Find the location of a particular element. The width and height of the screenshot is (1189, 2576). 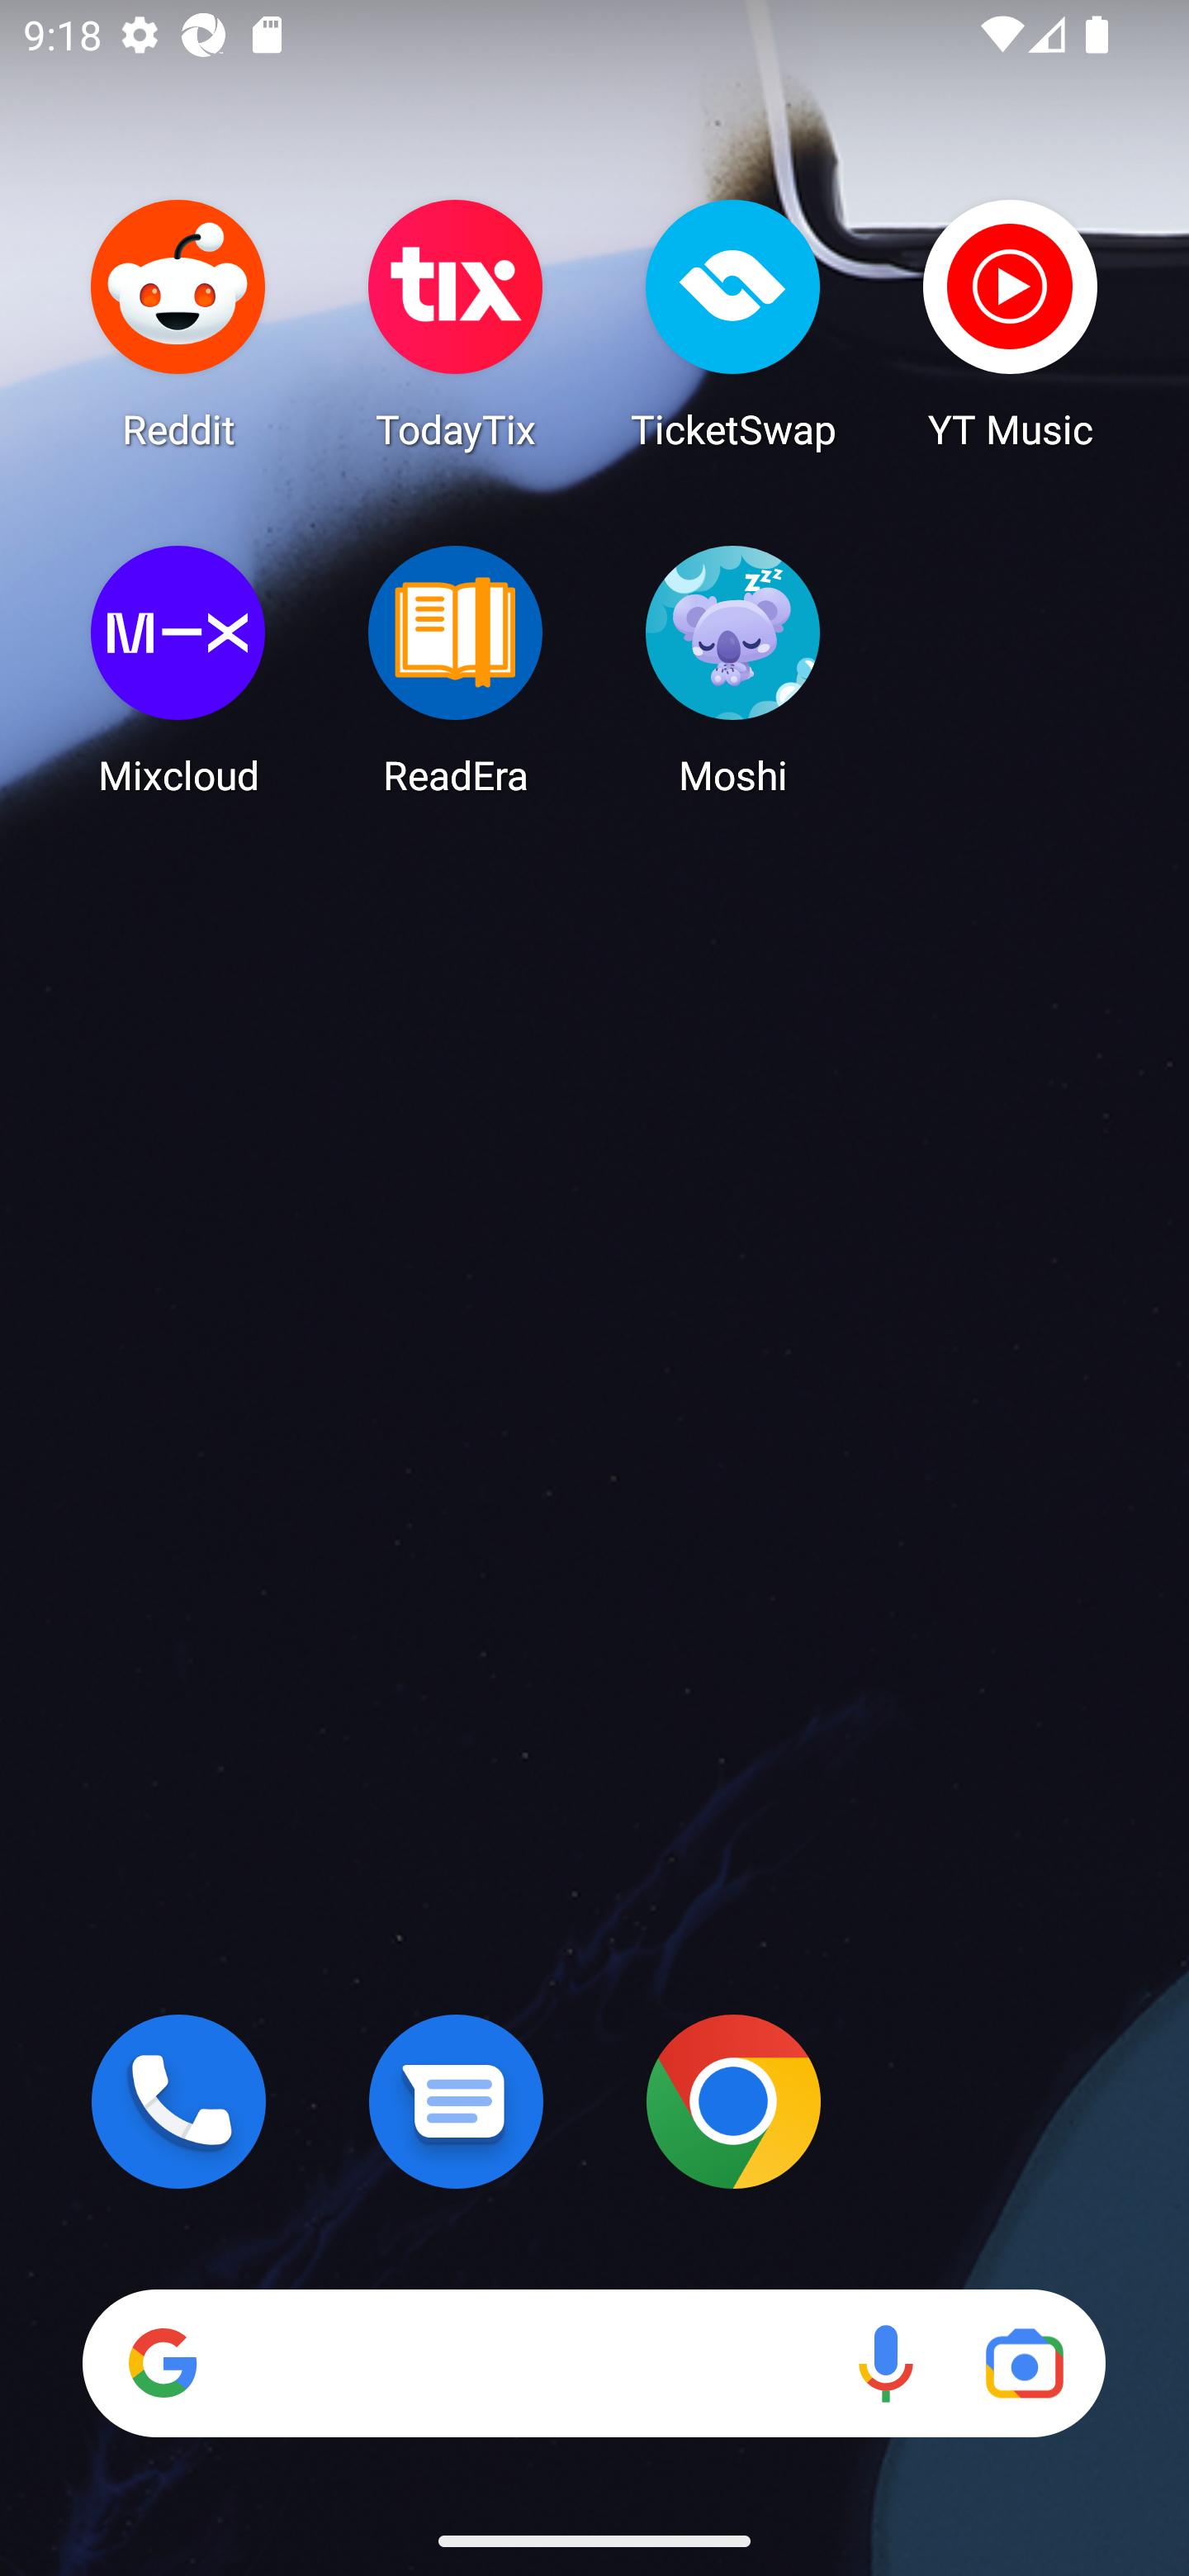

Messages is located at coordinates (456, 2101).